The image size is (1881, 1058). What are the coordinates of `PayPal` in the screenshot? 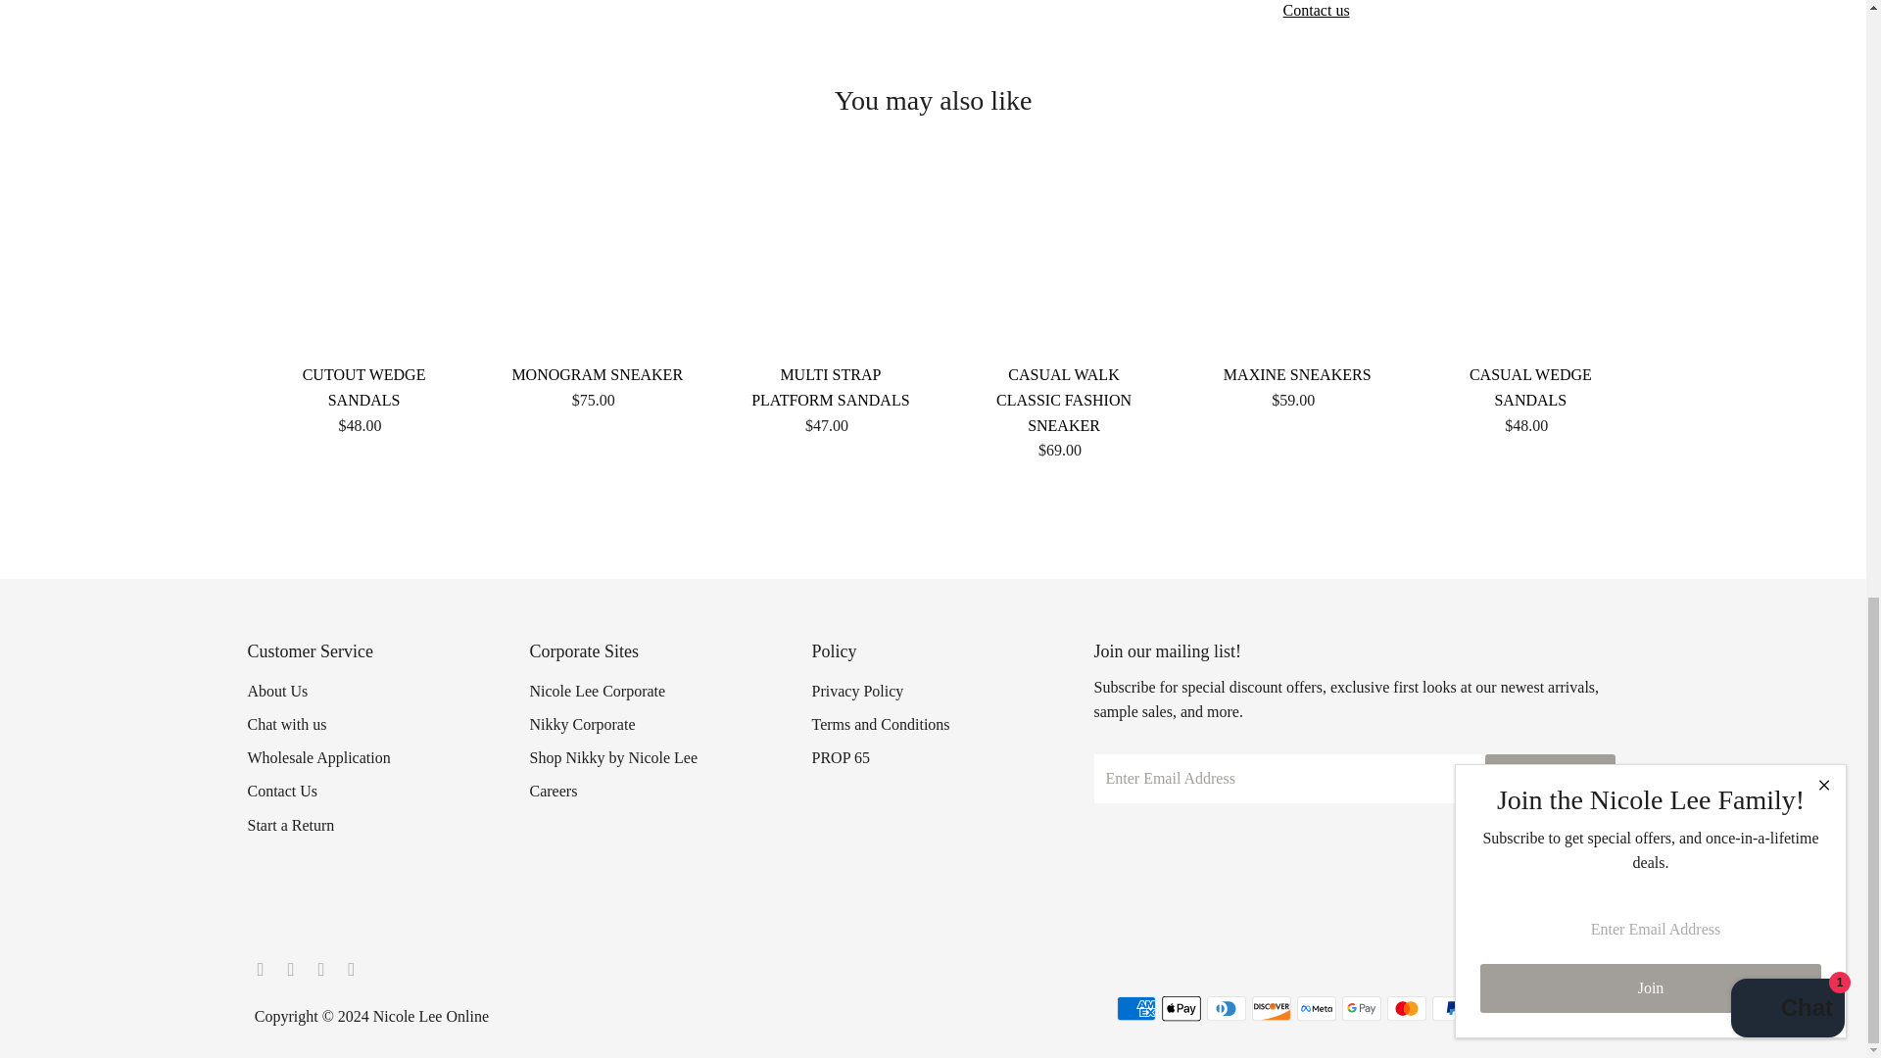 It's located at (1451, 1009).